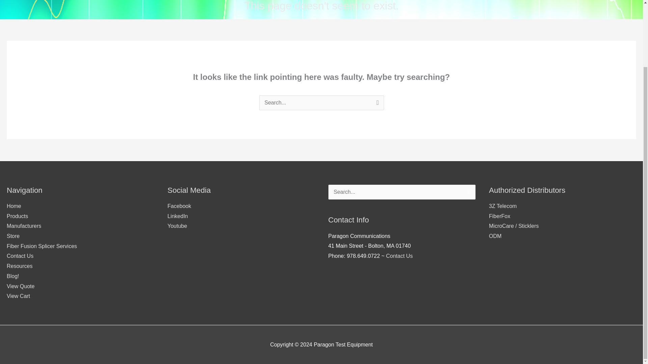  I want to click on Store, so click(13, 236).